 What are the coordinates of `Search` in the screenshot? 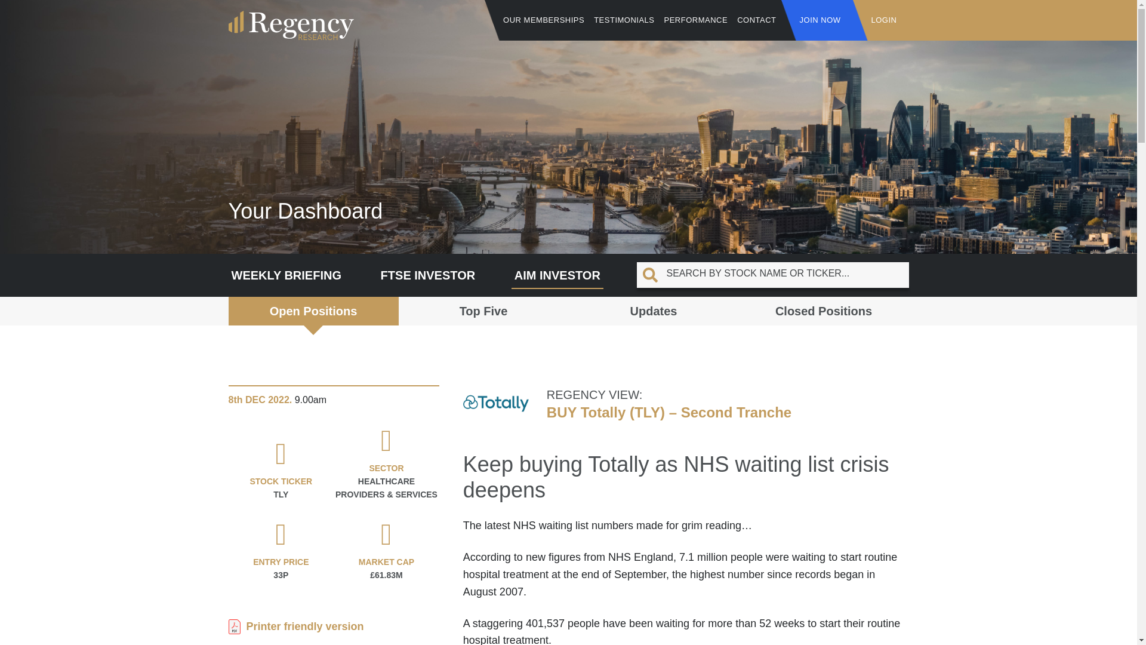 It's located at (136, 14).